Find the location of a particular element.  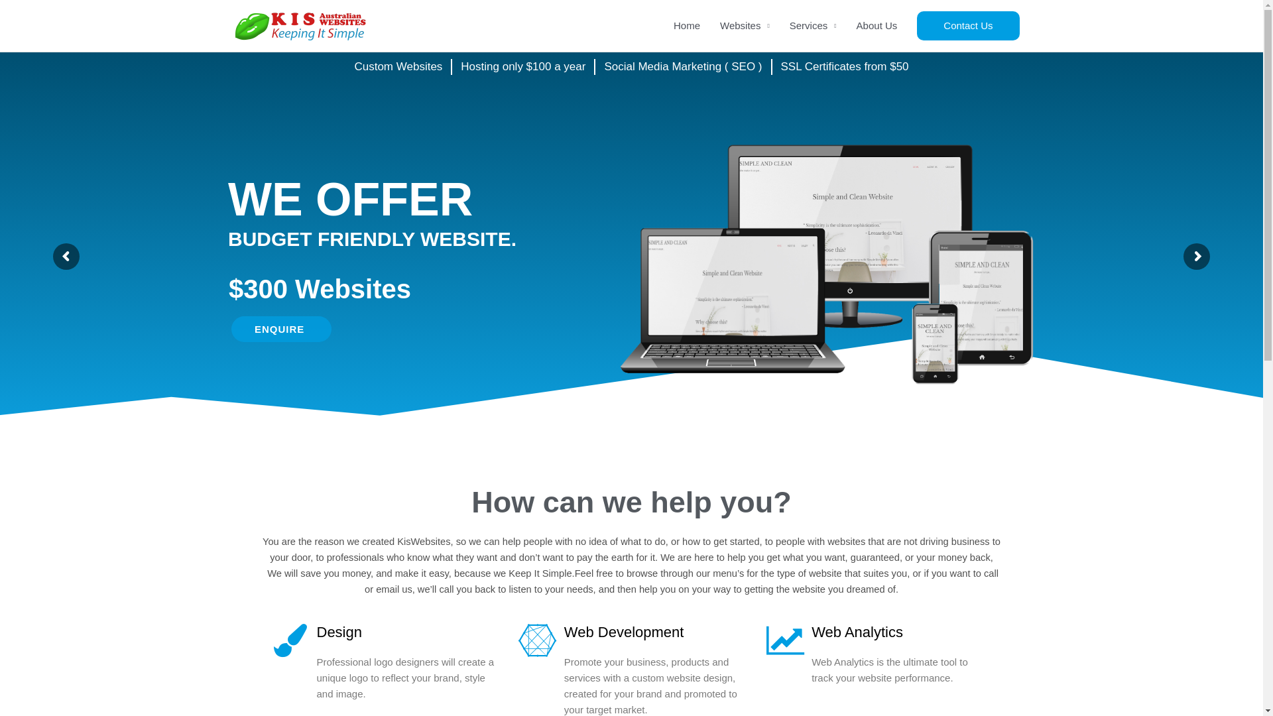

Websites is located at coordinates (745, 26).